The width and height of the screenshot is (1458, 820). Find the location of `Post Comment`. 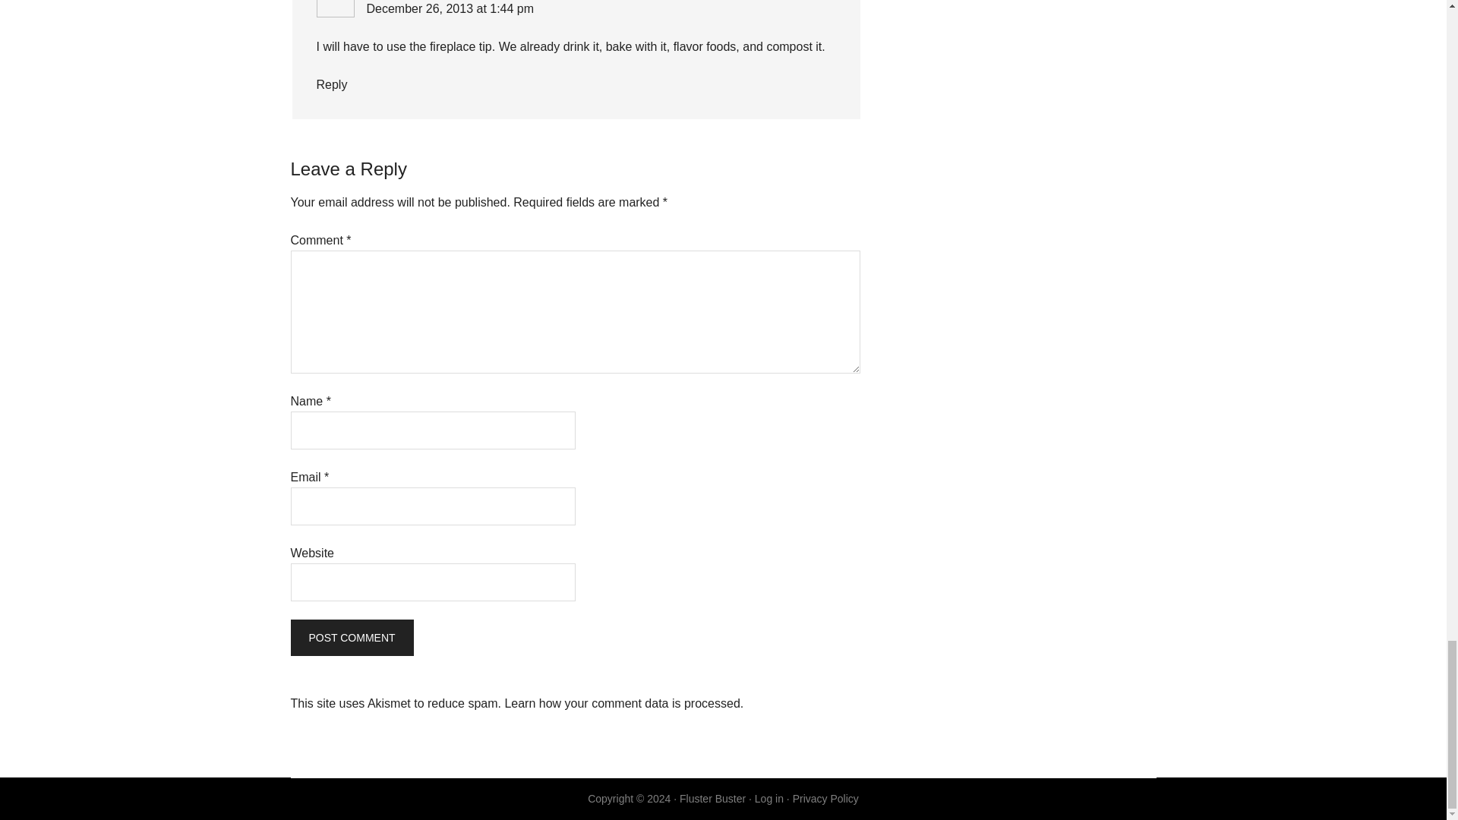

Post Comment is located at coordinates (351, 638).